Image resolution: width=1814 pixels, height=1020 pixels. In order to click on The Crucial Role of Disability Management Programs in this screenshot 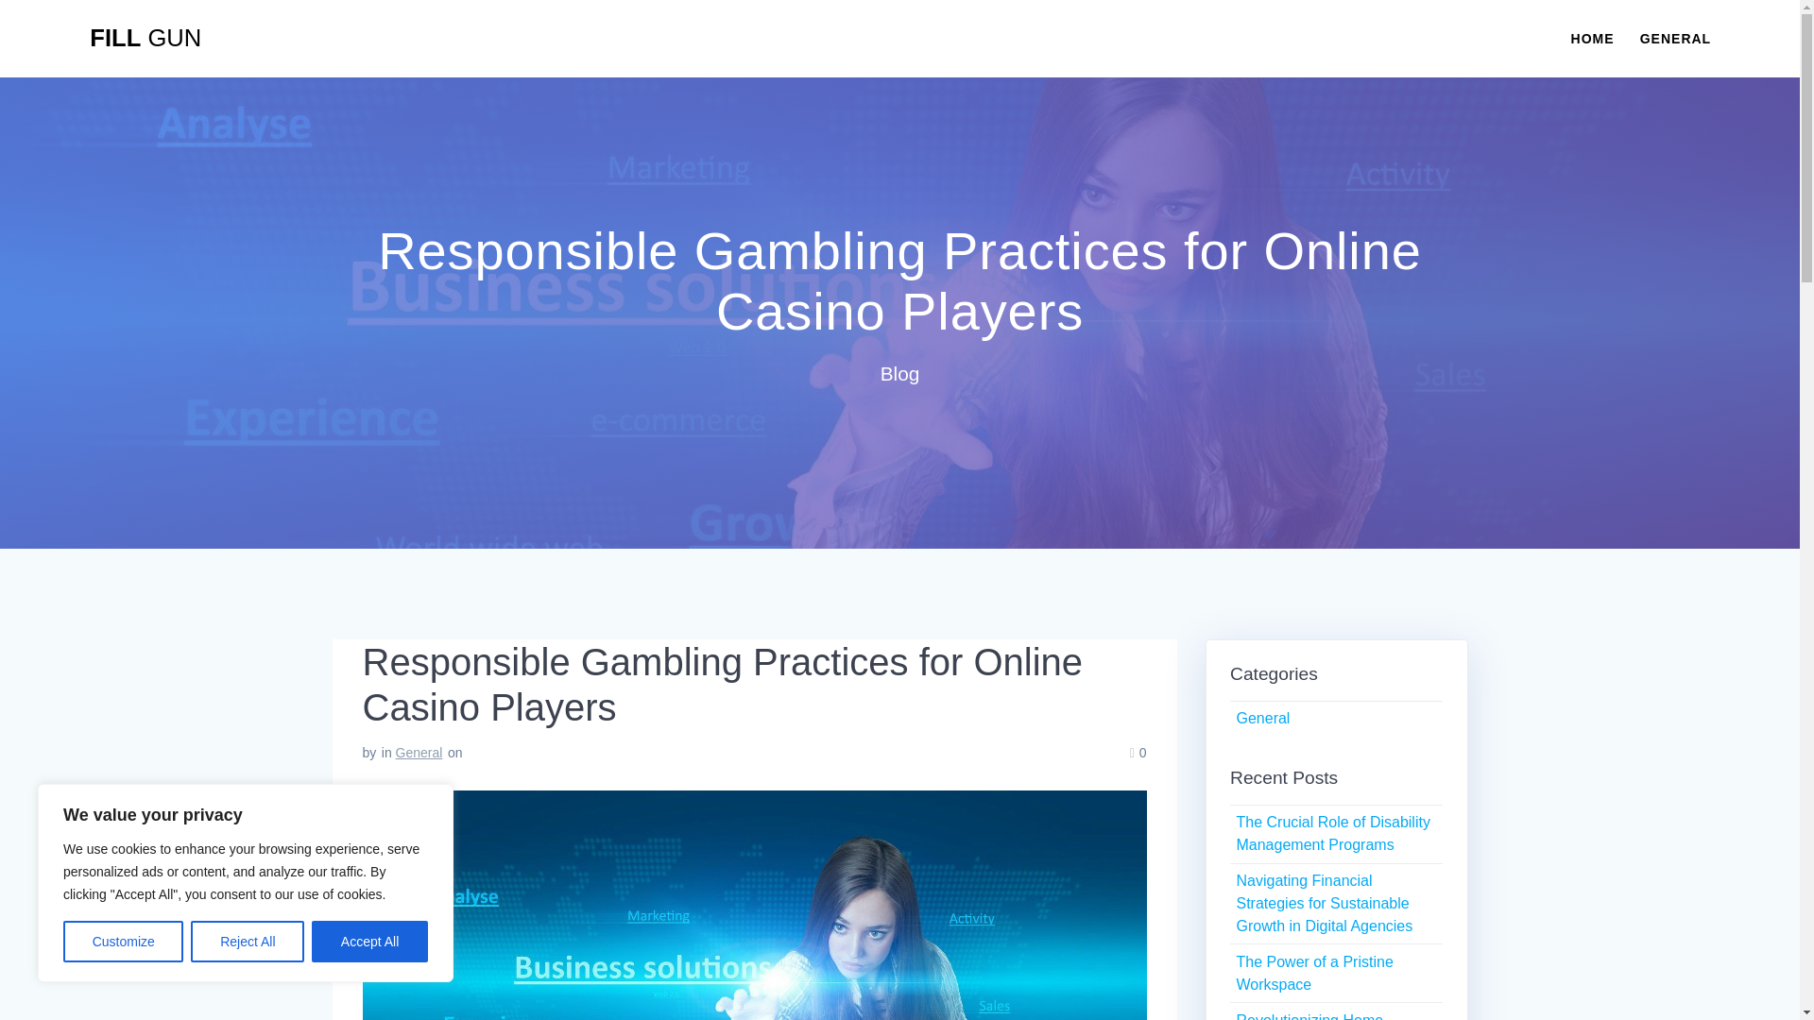, I will do `click(1332, 833)`.